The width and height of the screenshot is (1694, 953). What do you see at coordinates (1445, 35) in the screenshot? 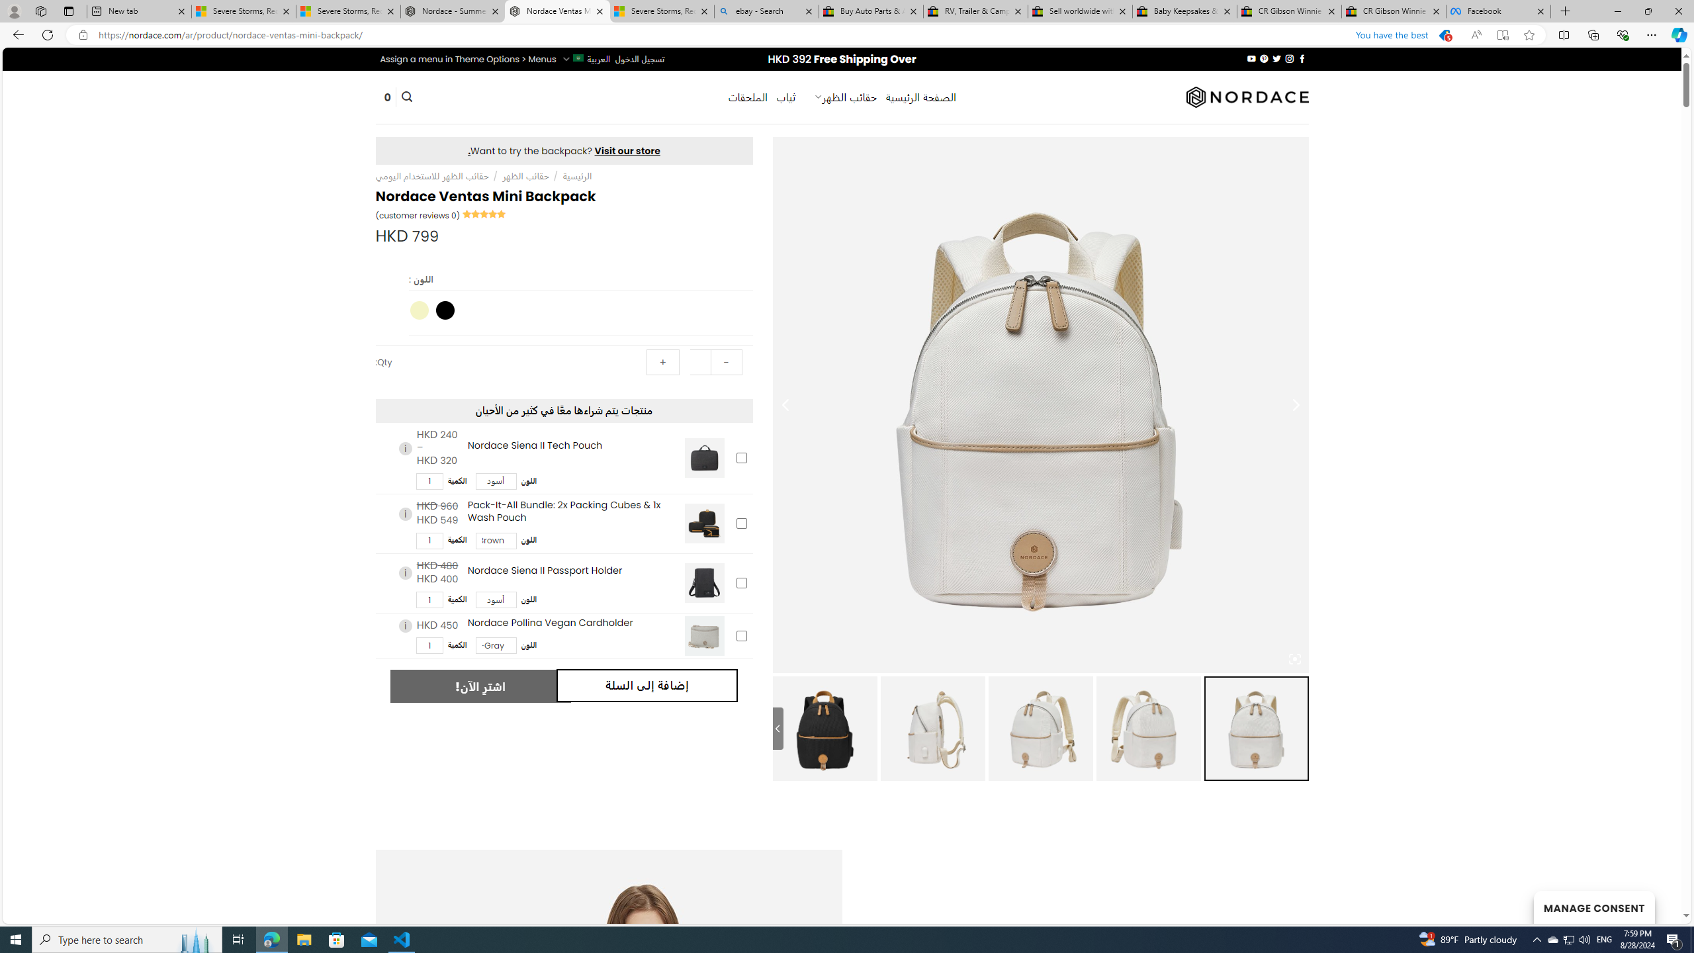
I see `You have the best price!` at bounding box center [1445, 35].